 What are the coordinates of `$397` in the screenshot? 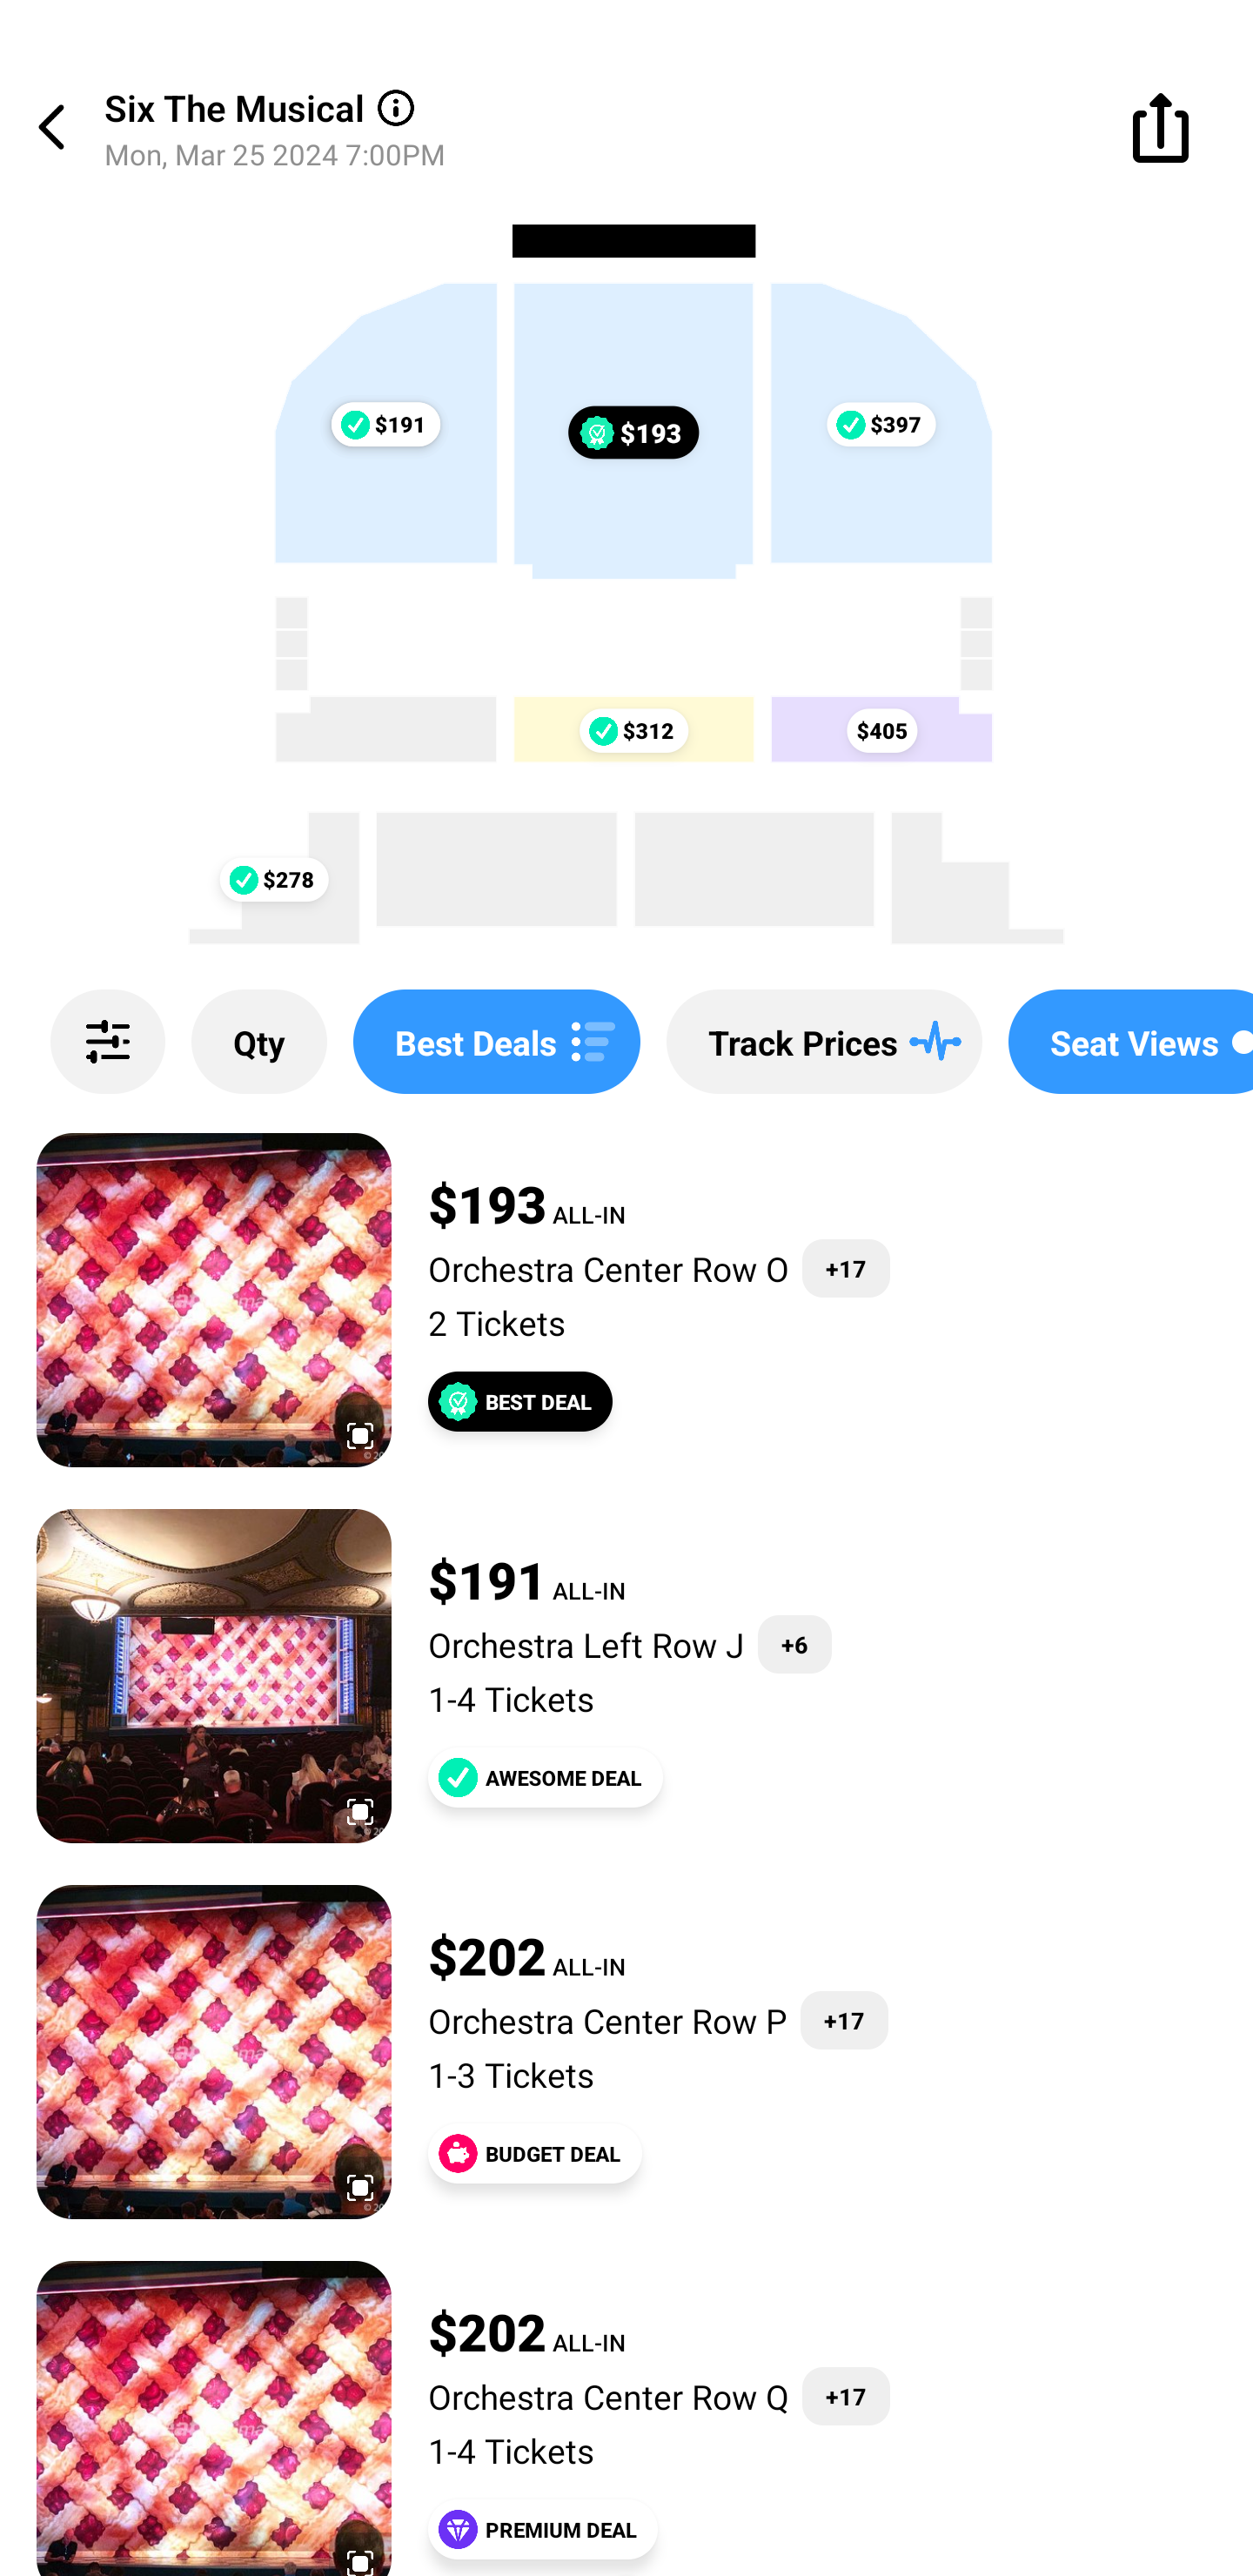 It's located at (870, 425).